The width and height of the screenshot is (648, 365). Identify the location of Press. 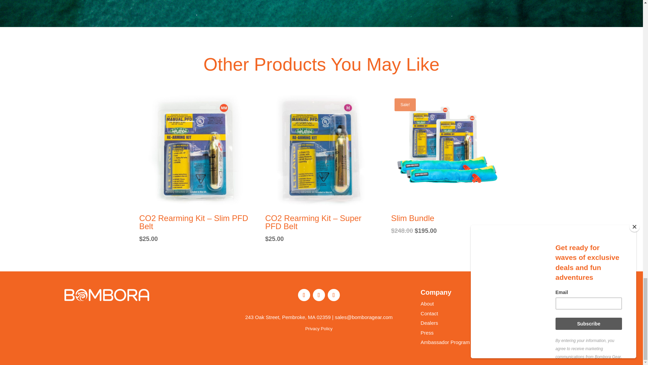
(427, 333).